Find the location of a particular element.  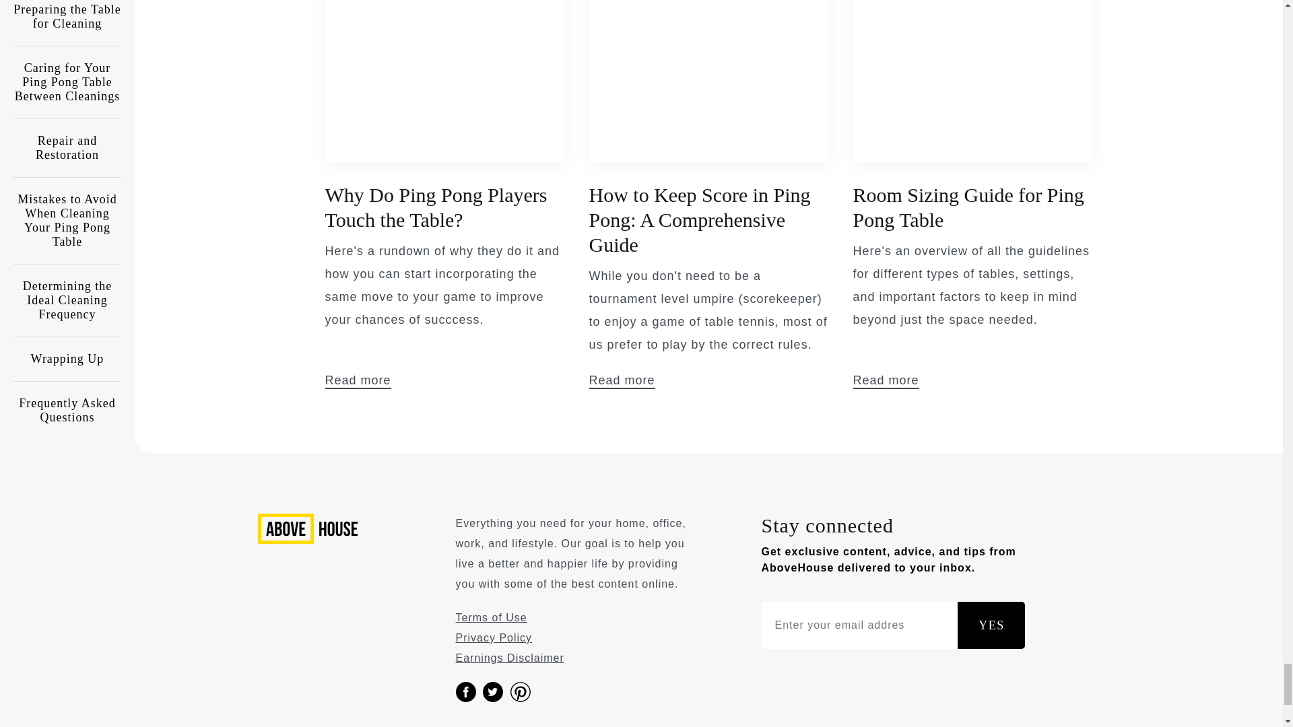

Yes is located at coordinates (991, 625).